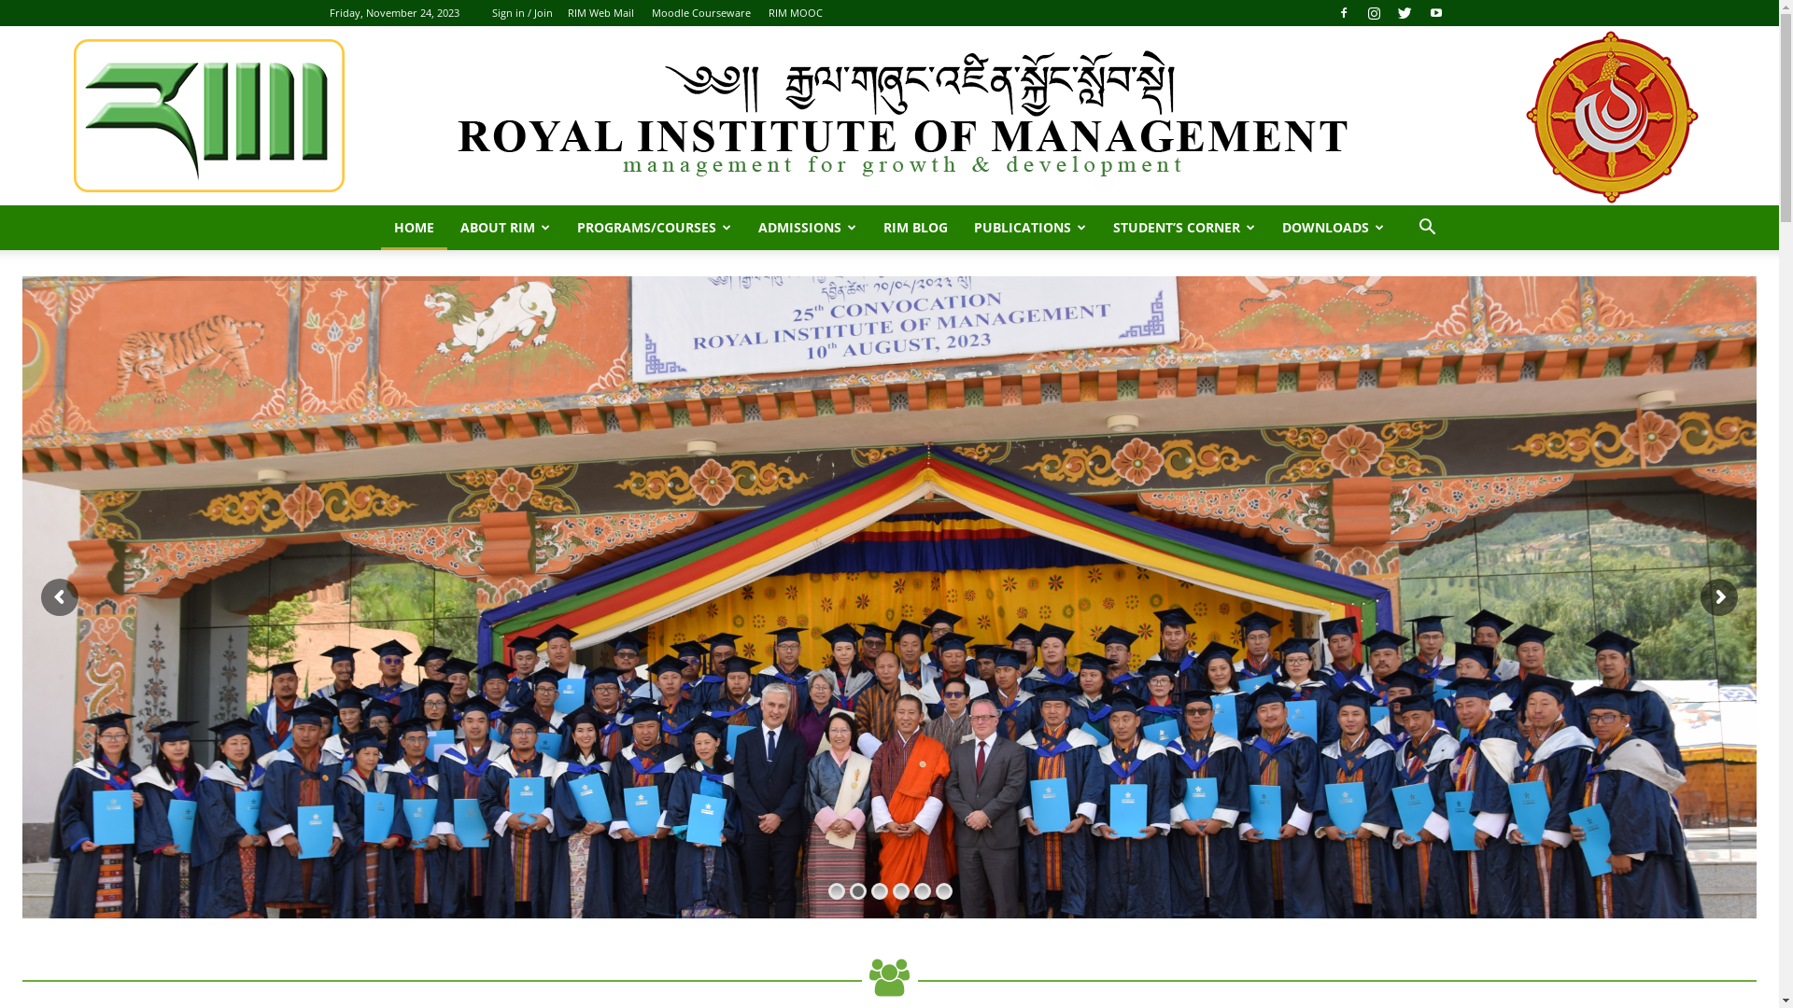 This screenshot has width=1793, height=1008. Describe the element at coordinates (808, 228) in the screenshot. I see `ADMISSIONS` at that location.